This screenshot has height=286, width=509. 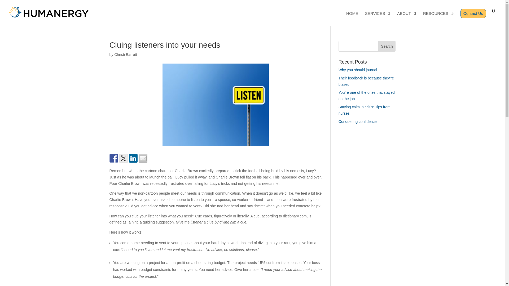 I want to click on Share on Twitter, so click(x=123, y=158).